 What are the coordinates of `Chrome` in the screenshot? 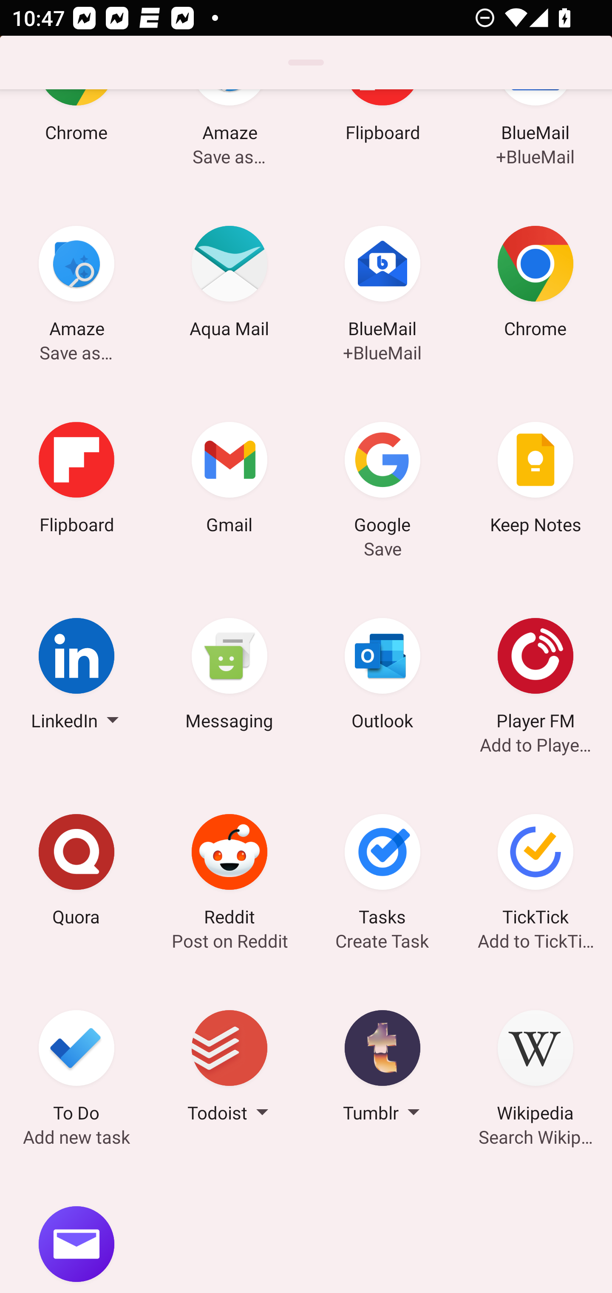 It's located at (76, 137).